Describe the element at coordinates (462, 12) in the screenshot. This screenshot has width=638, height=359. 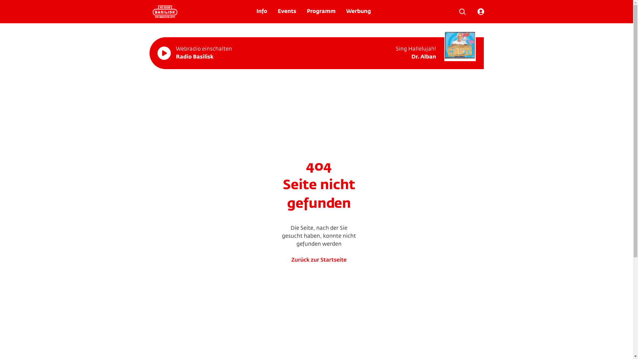
I see `Go to search page` at that location.